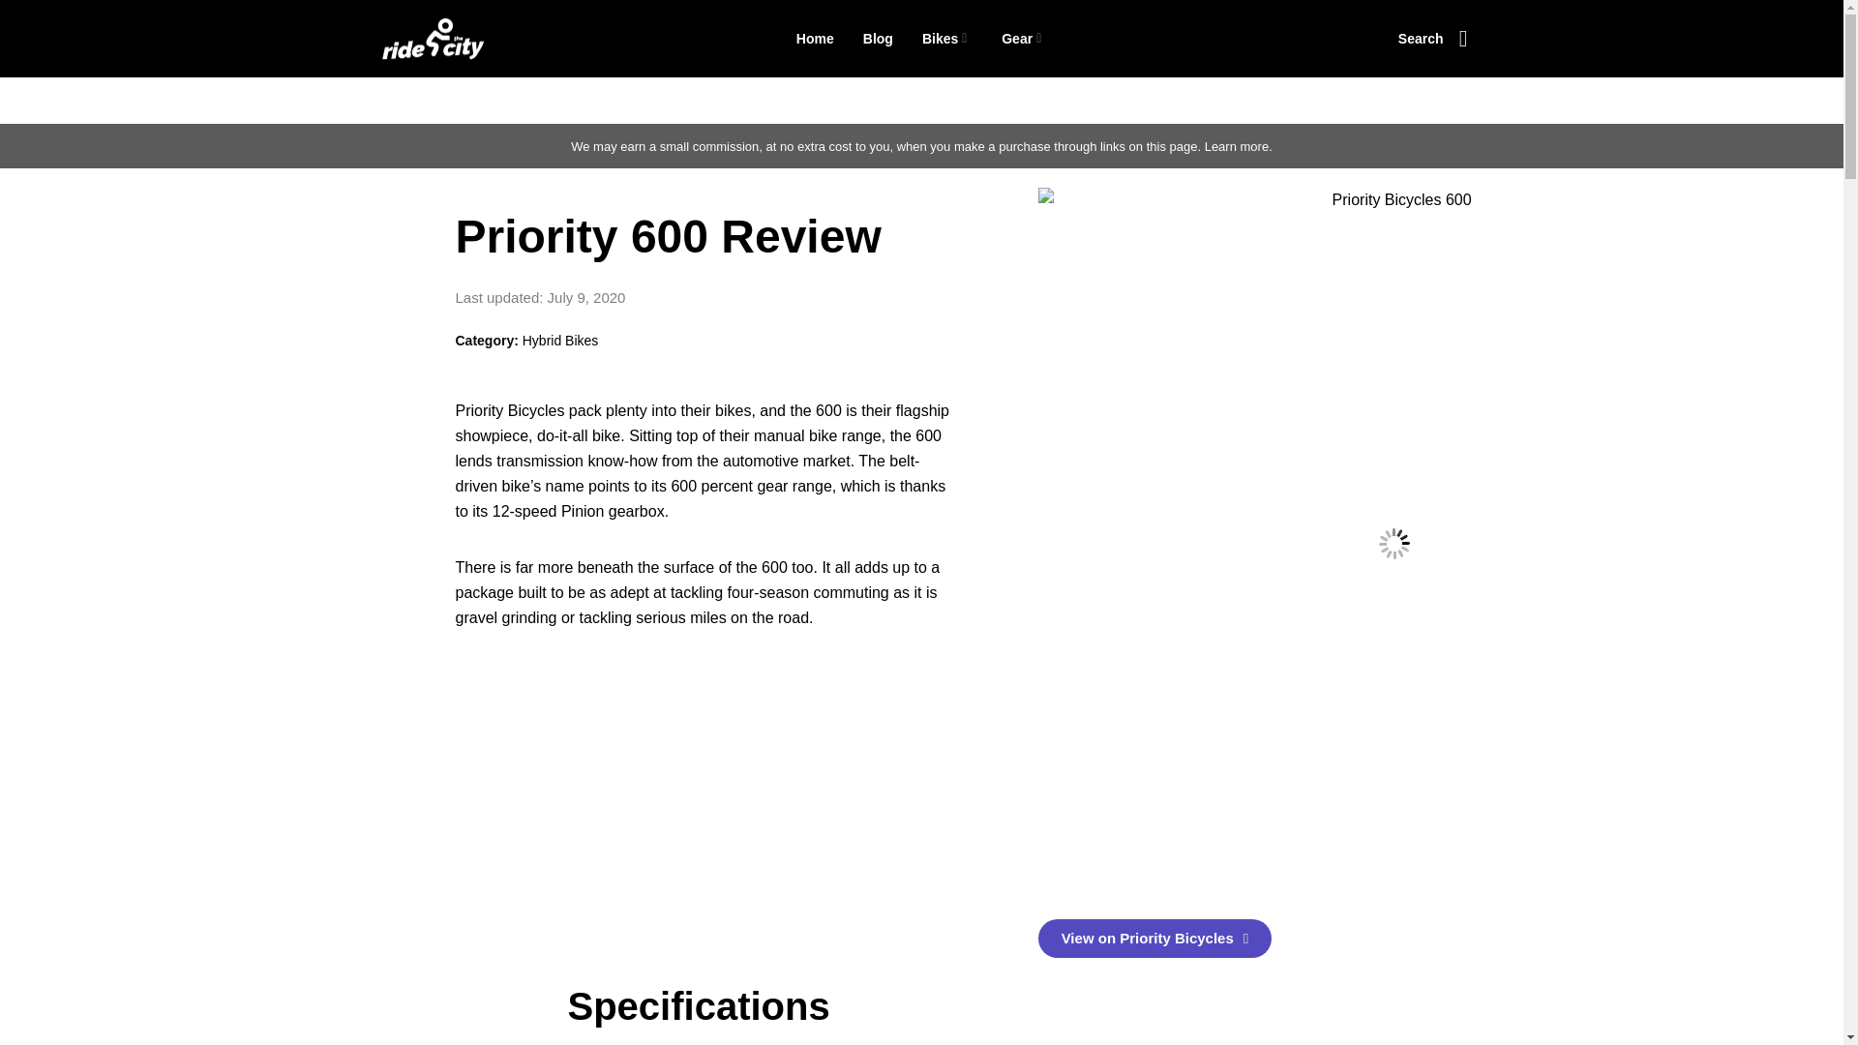 This screenshot has height=1045, width=1858. What do you see at coordinates (1432, 39) in the screenshot?
I see `Search` at bounding box center [1432, 39].